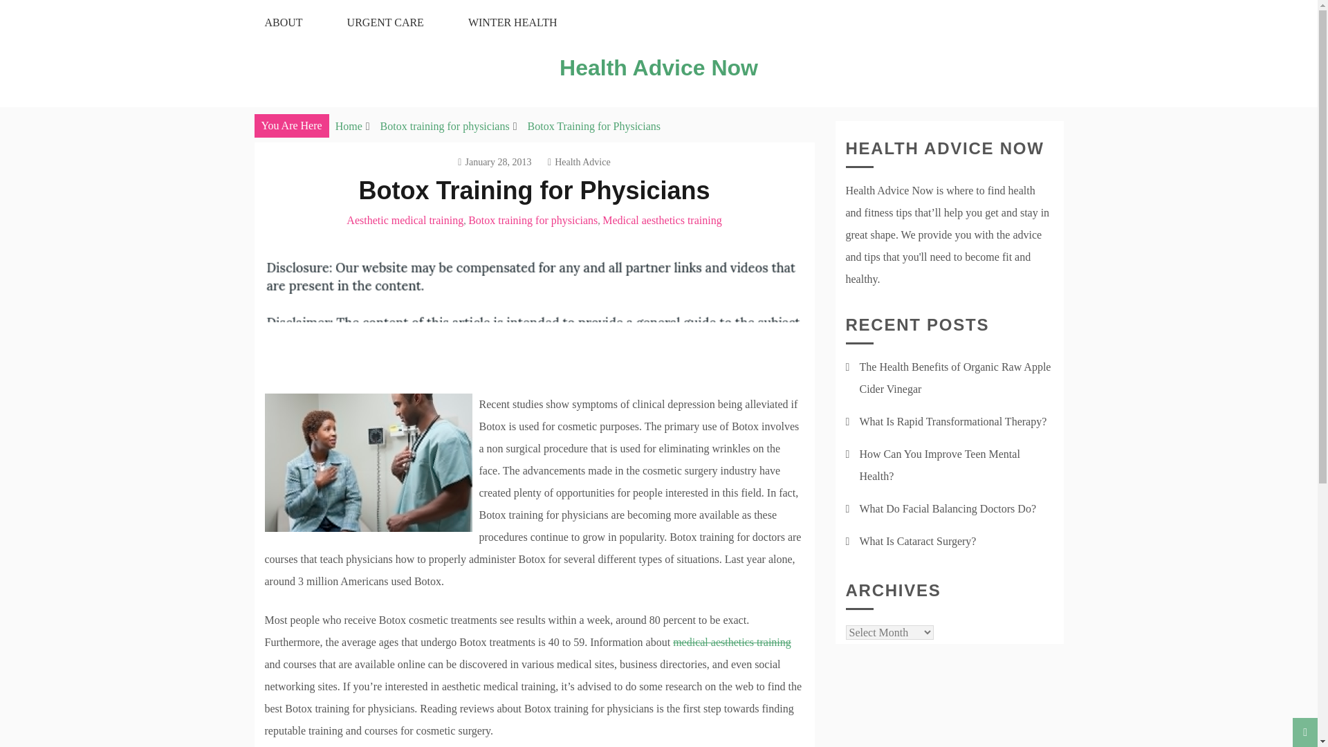  I want to click on Health Advice Now, so click(658, 67).